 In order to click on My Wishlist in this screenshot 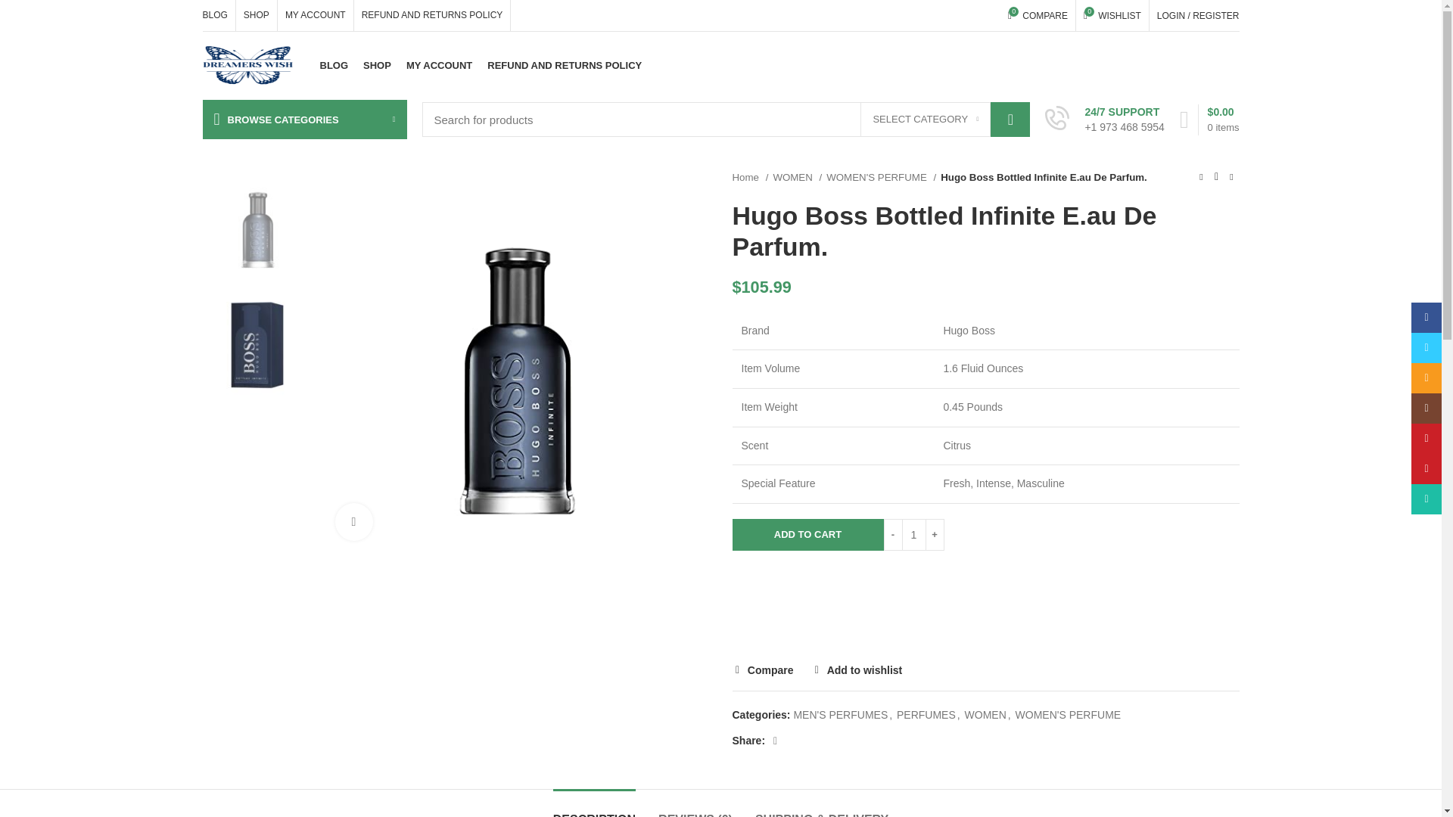, I will do `click(1112, 15)`.